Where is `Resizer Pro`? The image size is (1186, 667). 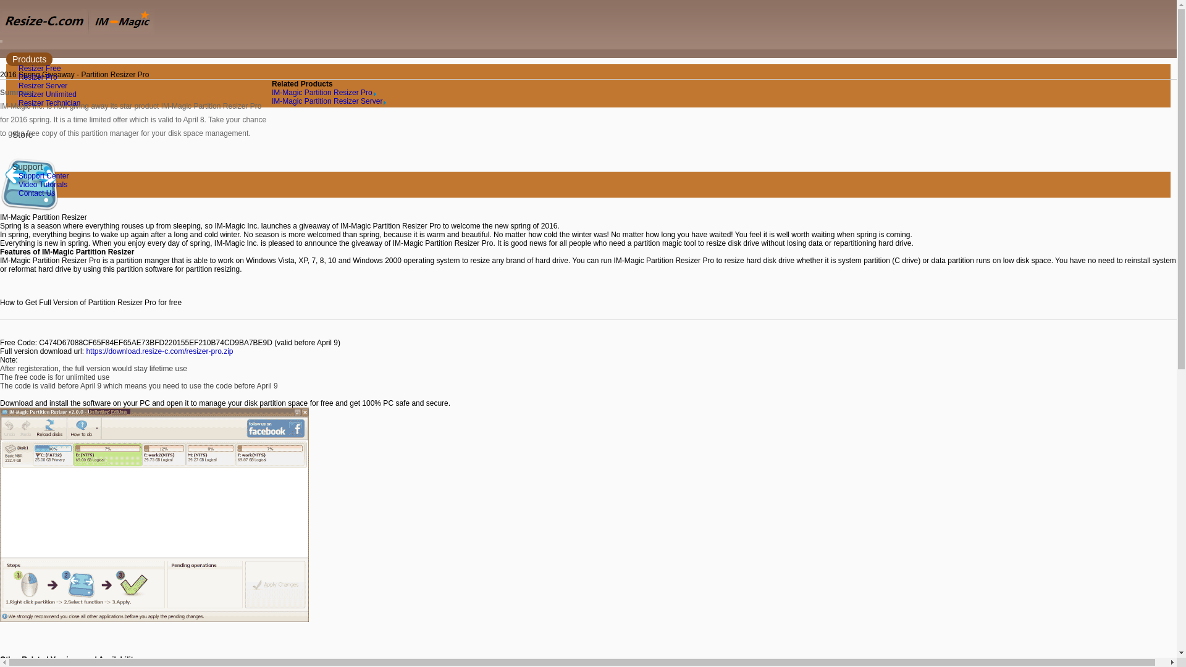
Resizer Pro is located at coordinates (38, 77).